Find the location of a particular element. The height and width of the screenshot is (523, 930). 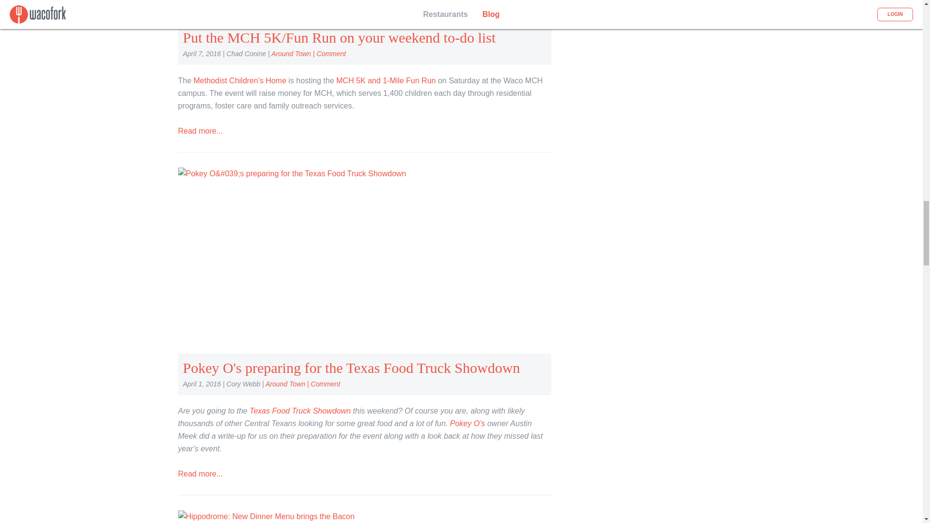

Pokey O's preparing for the Texas Food Truck Showdown is located at coordinates (352, 368).